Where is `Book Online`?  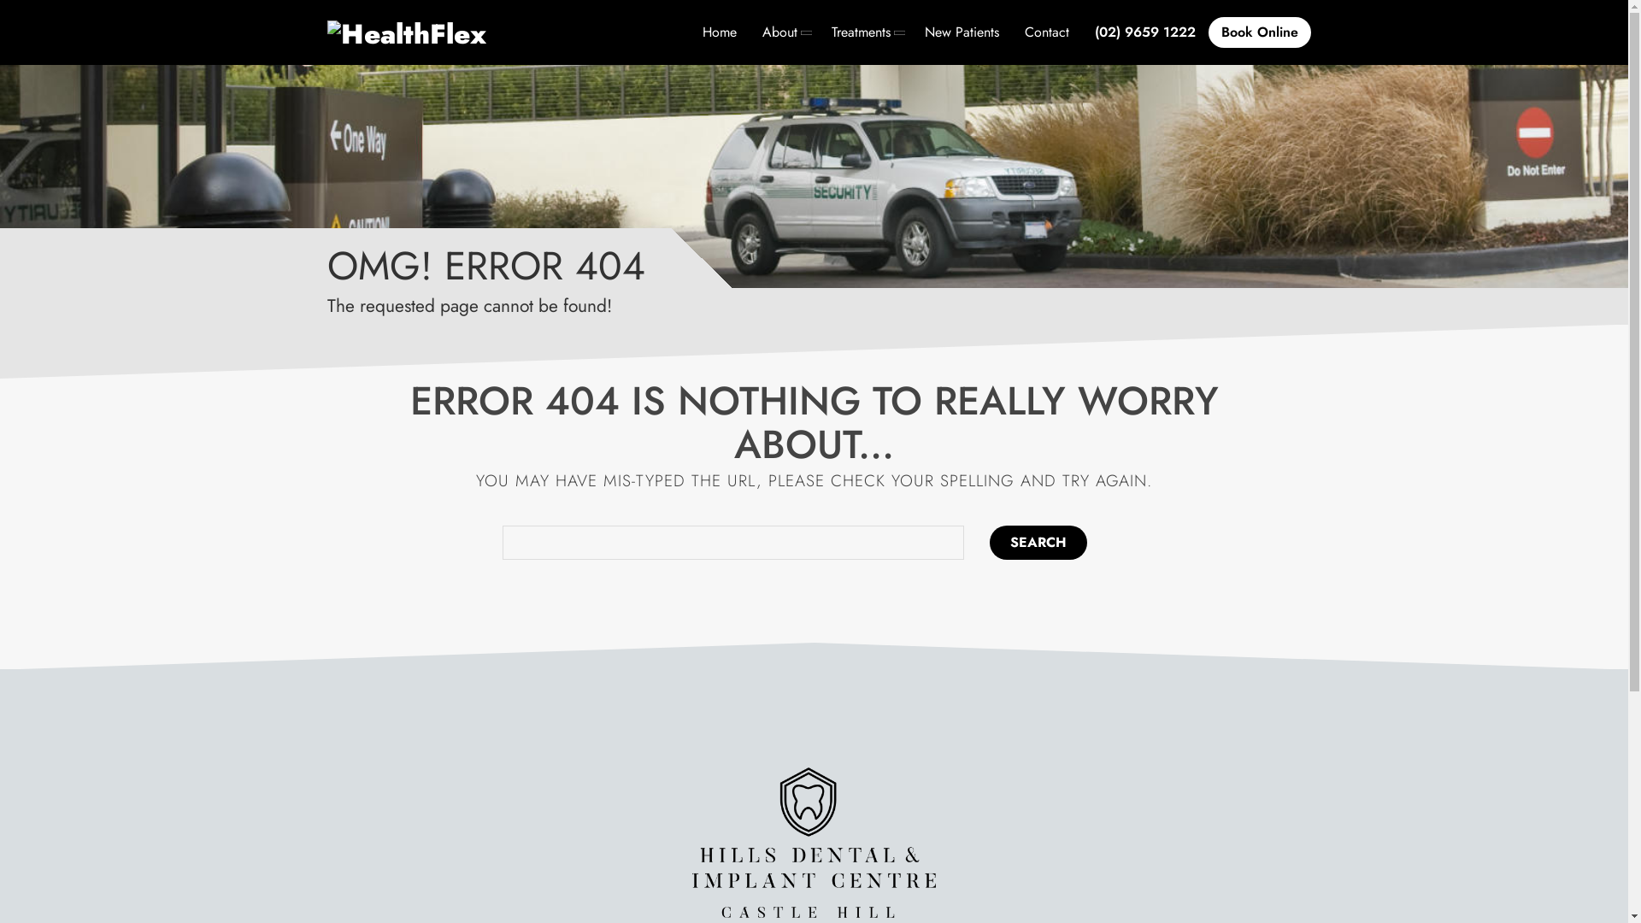 Book Online is located at coordinates (1260, 32).